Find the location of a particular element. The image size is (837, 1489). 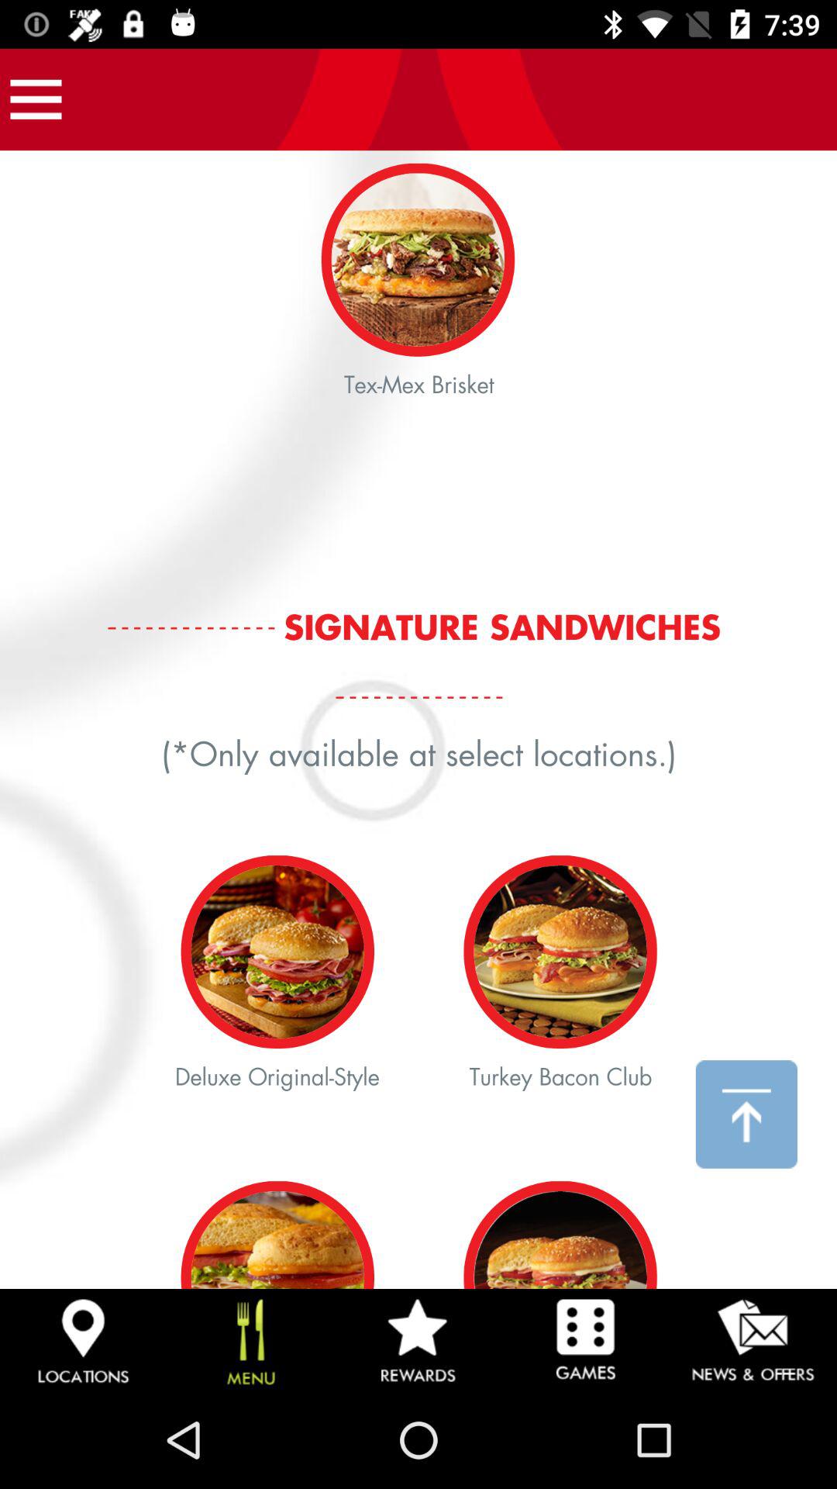

menu options is located at coordinates (36, 99).